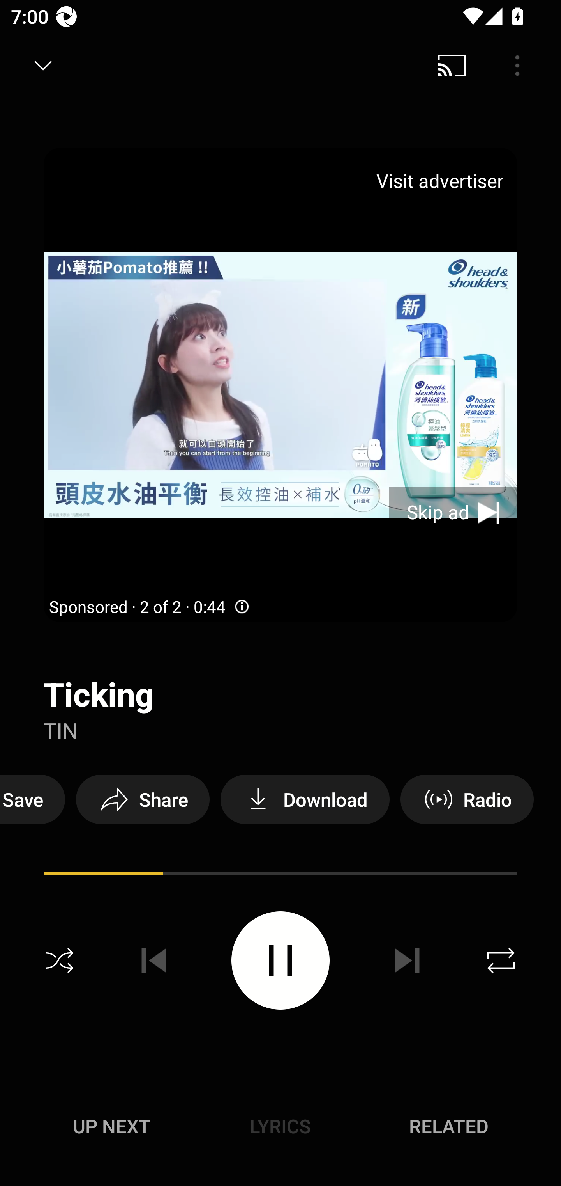 The image size is (561, 1186). Describe the element at coordinates (467, 799) in the screenshot. I see `Radio` at that location.